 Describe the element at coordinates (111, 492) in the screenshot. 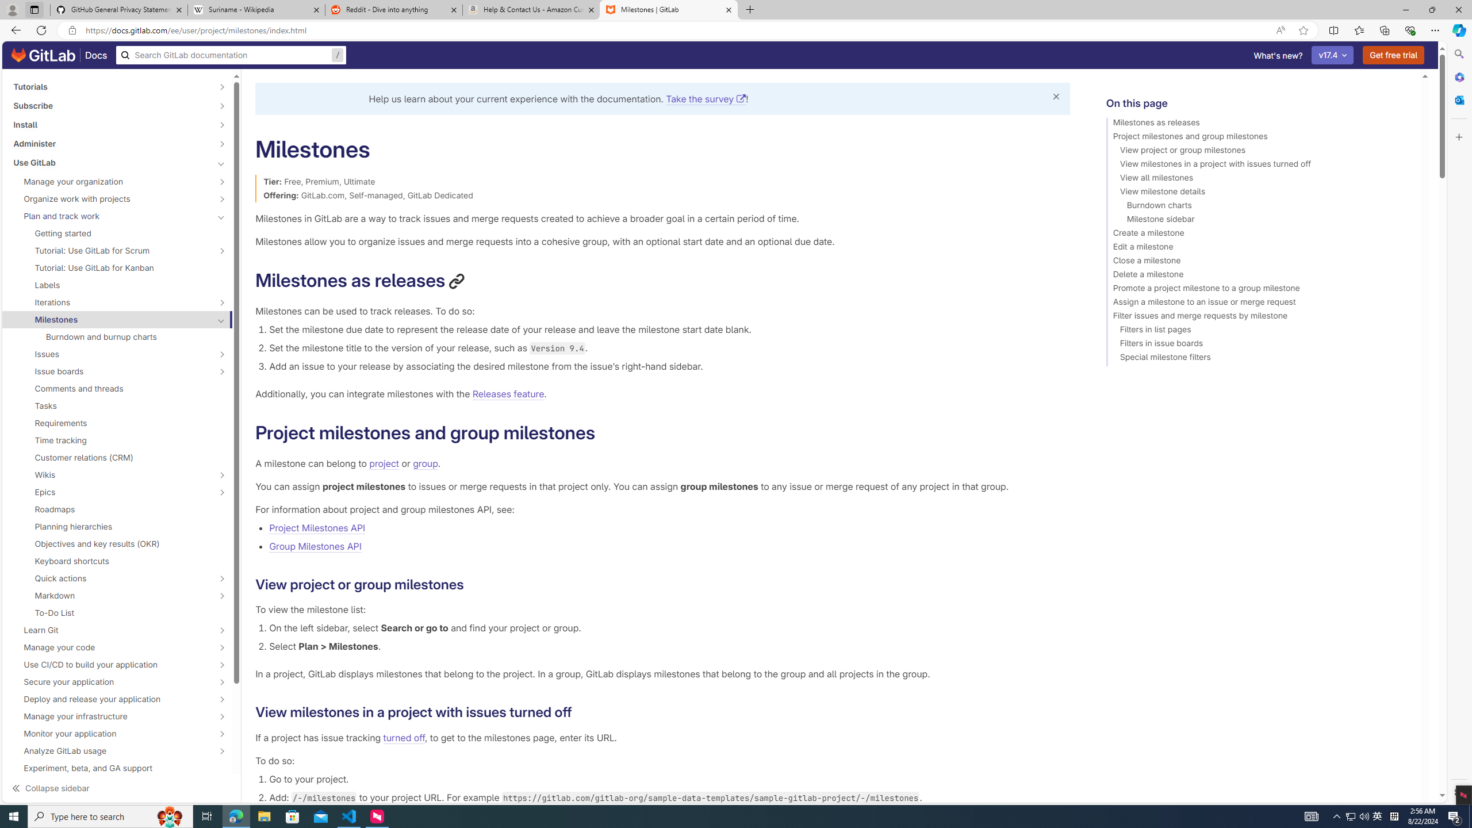

I see `Epics` at that location.